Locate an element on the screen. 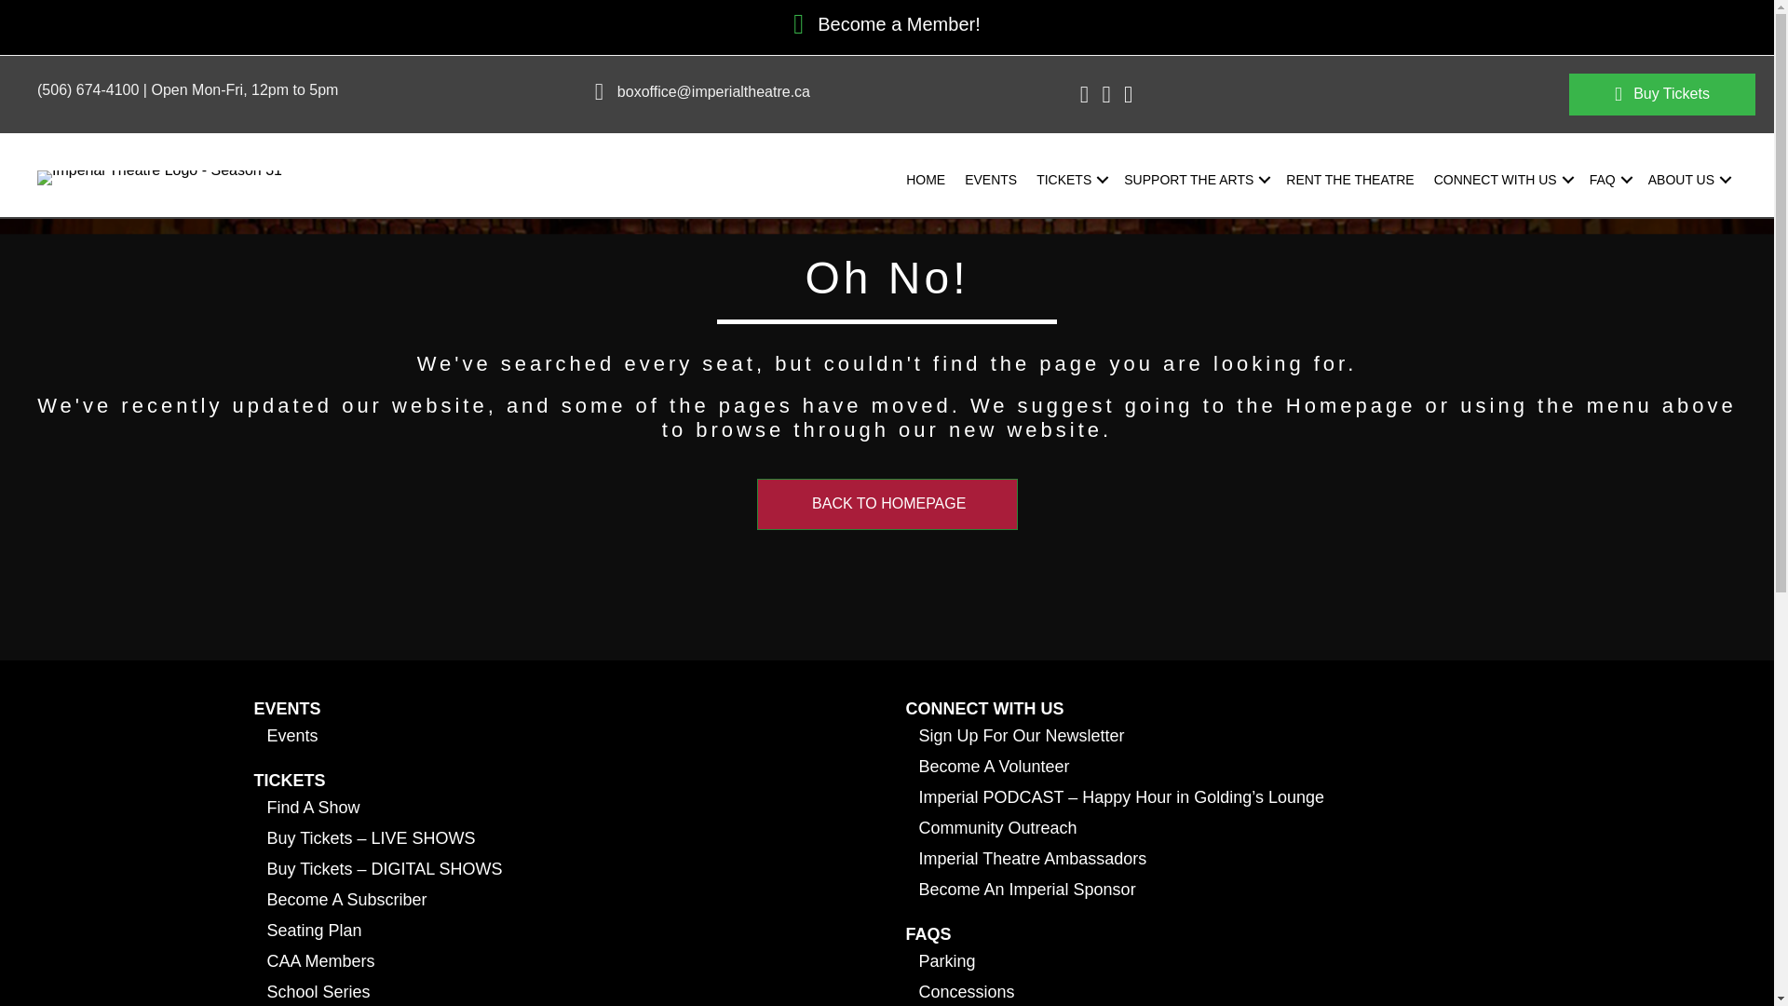 The image size is (1788, 1006). Buy Tickets is located at coordinates (1662, 94).